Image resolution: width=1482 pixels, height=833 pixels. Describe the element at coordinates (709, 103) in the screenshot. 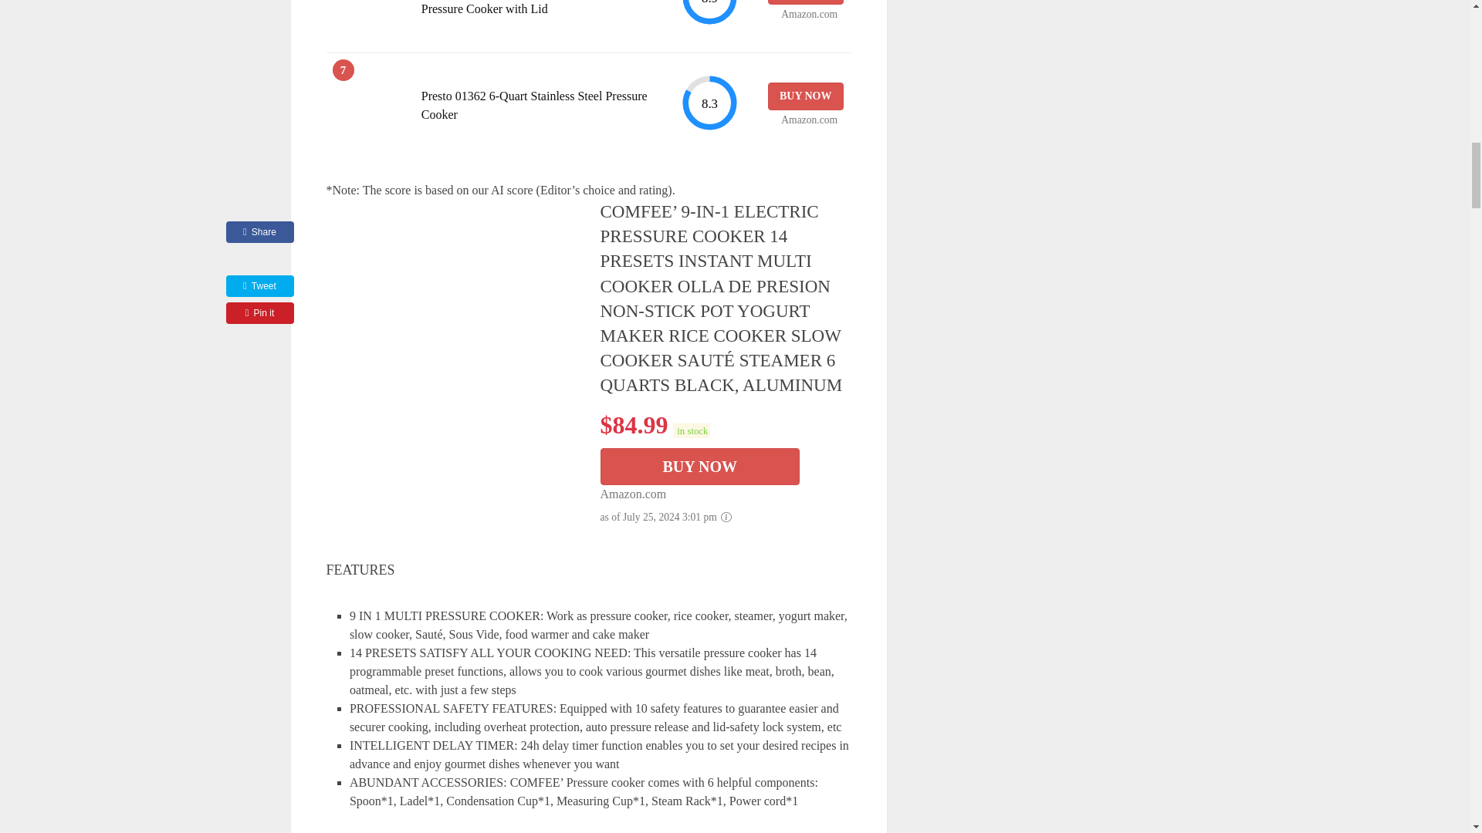

I see `8.3` at that location.